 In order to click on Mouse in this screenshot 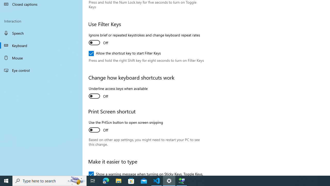, I will do `click(41, 58)`.